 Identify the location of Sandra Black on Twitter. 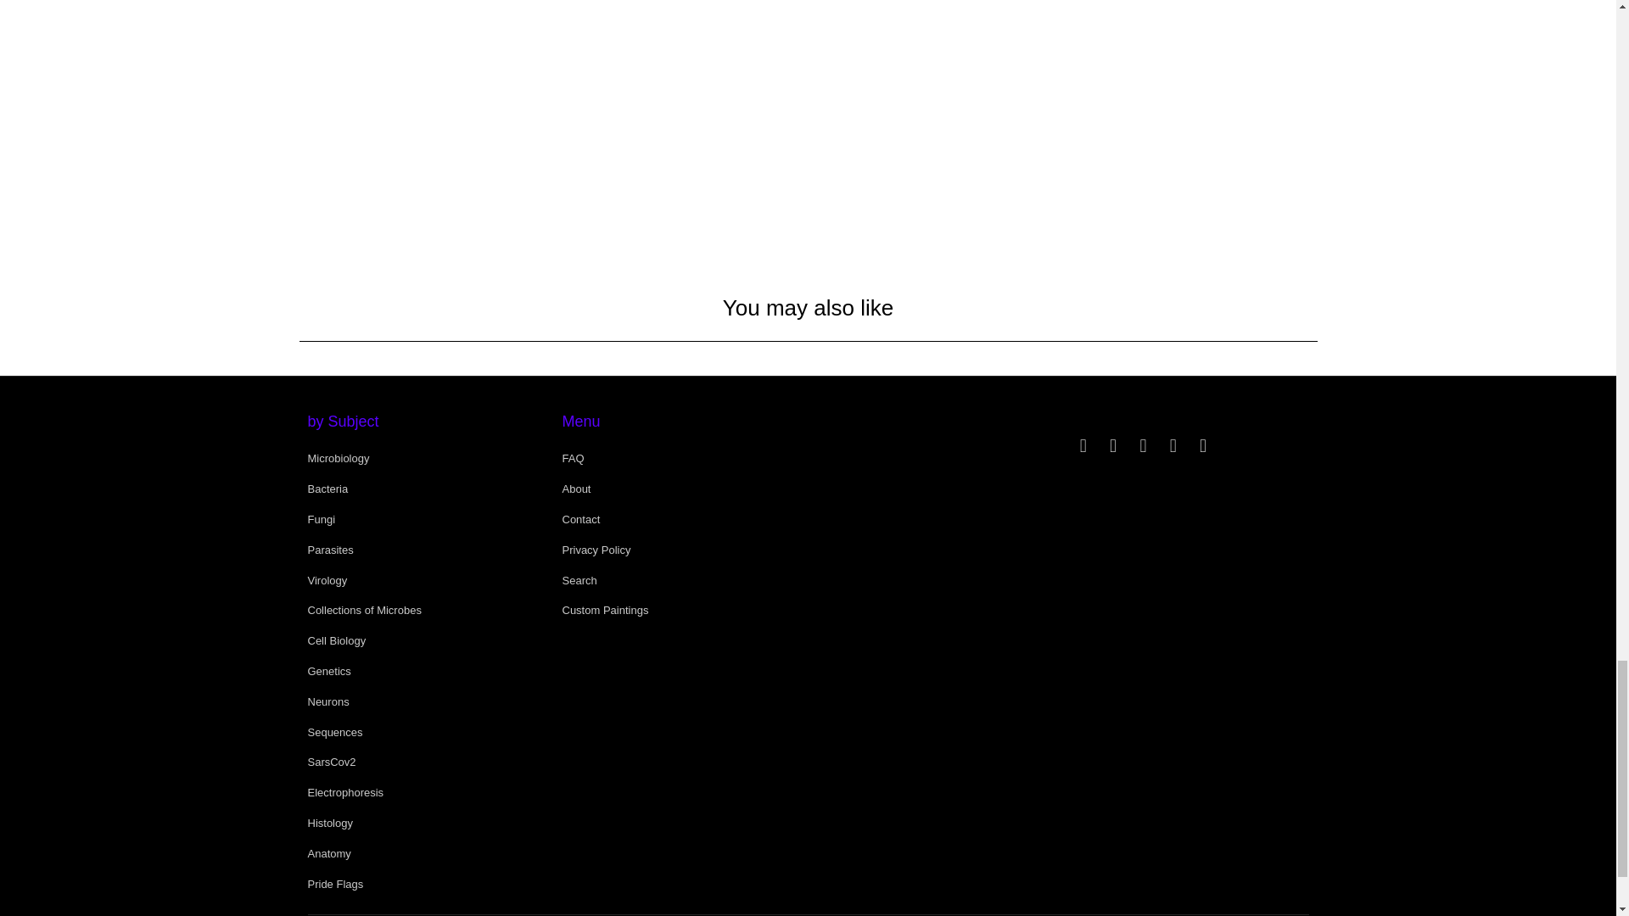
(1083, 446).